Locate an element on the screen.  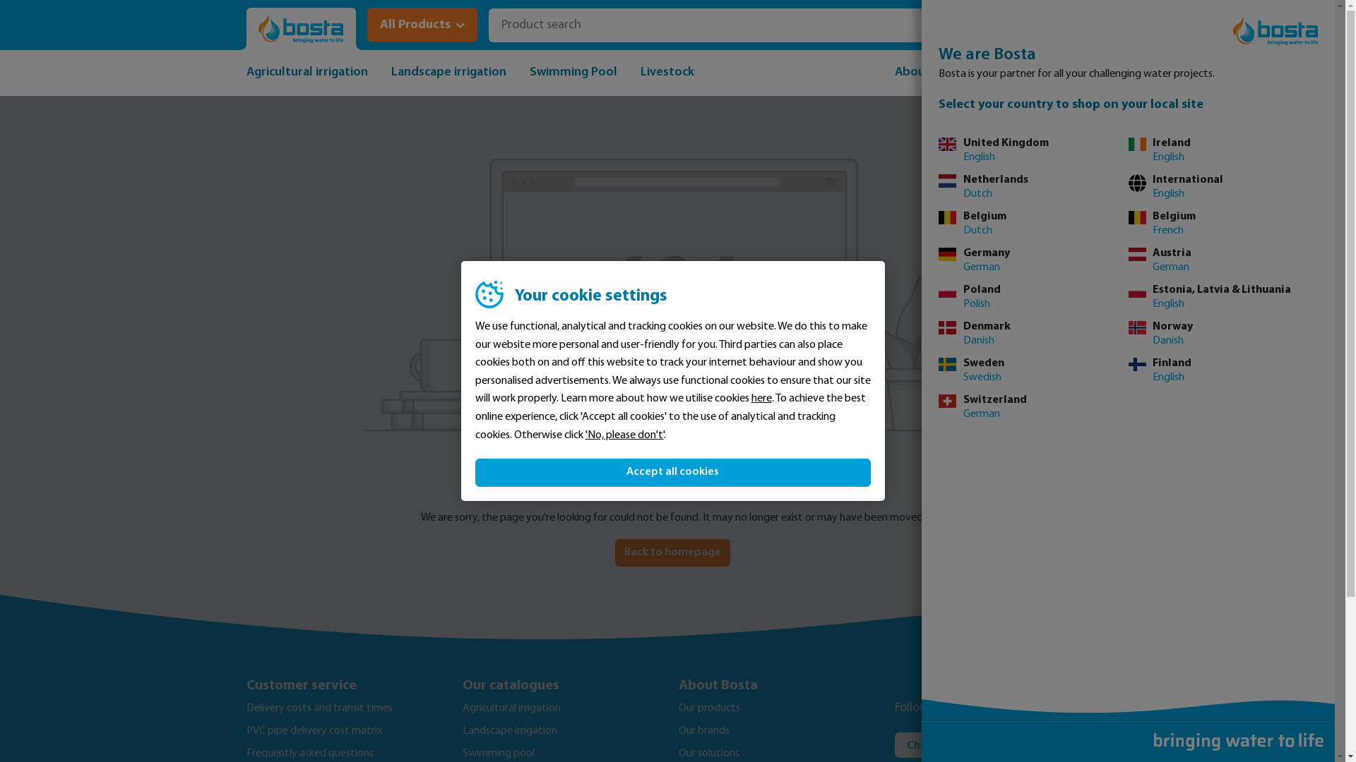
Service is located at coordinates (1009, 73).